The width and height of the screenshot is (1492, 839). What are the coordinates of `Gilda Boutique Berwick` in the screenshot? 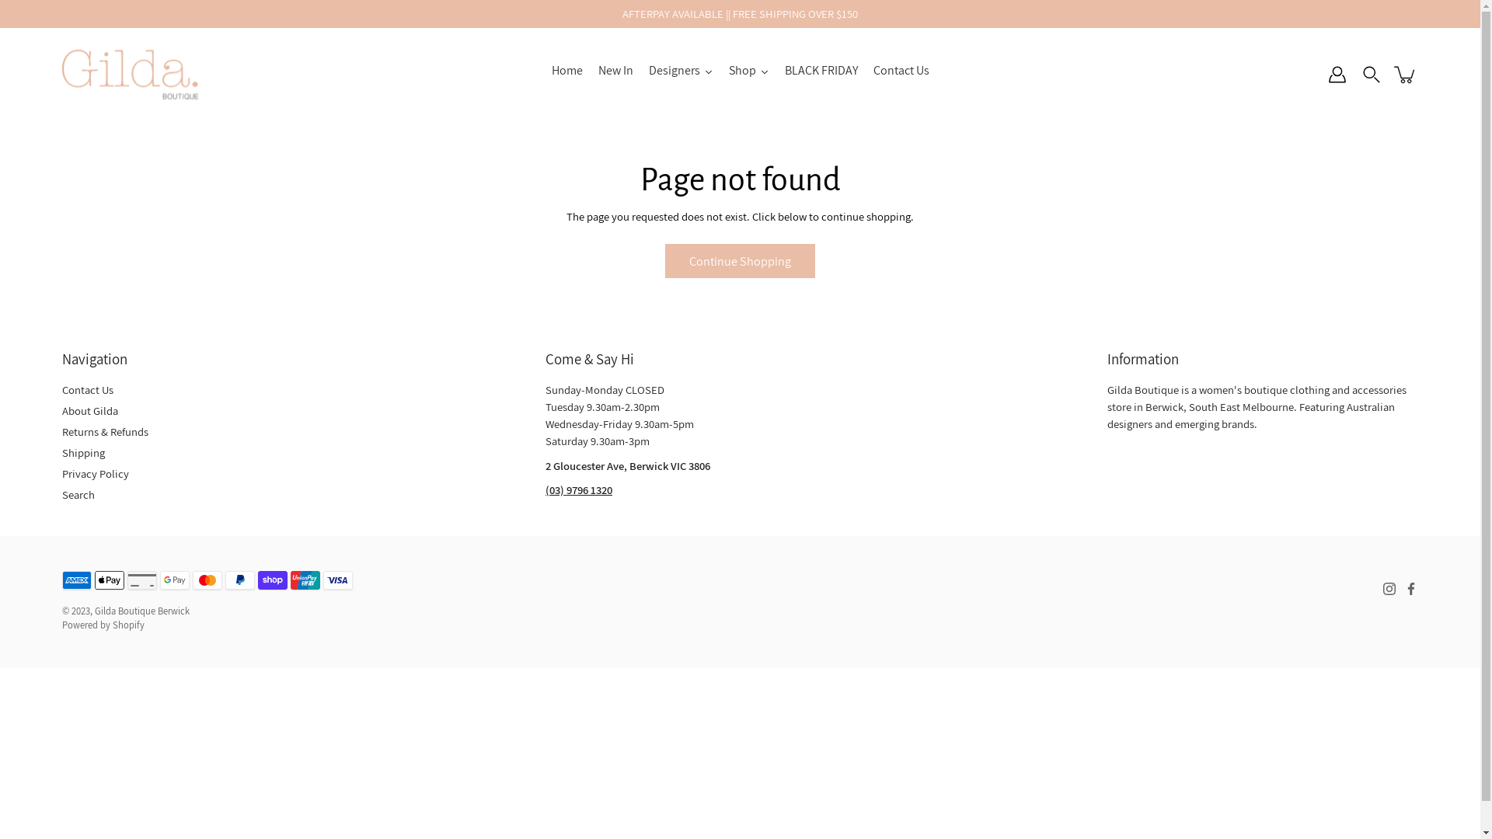 It's located at (142, 611).